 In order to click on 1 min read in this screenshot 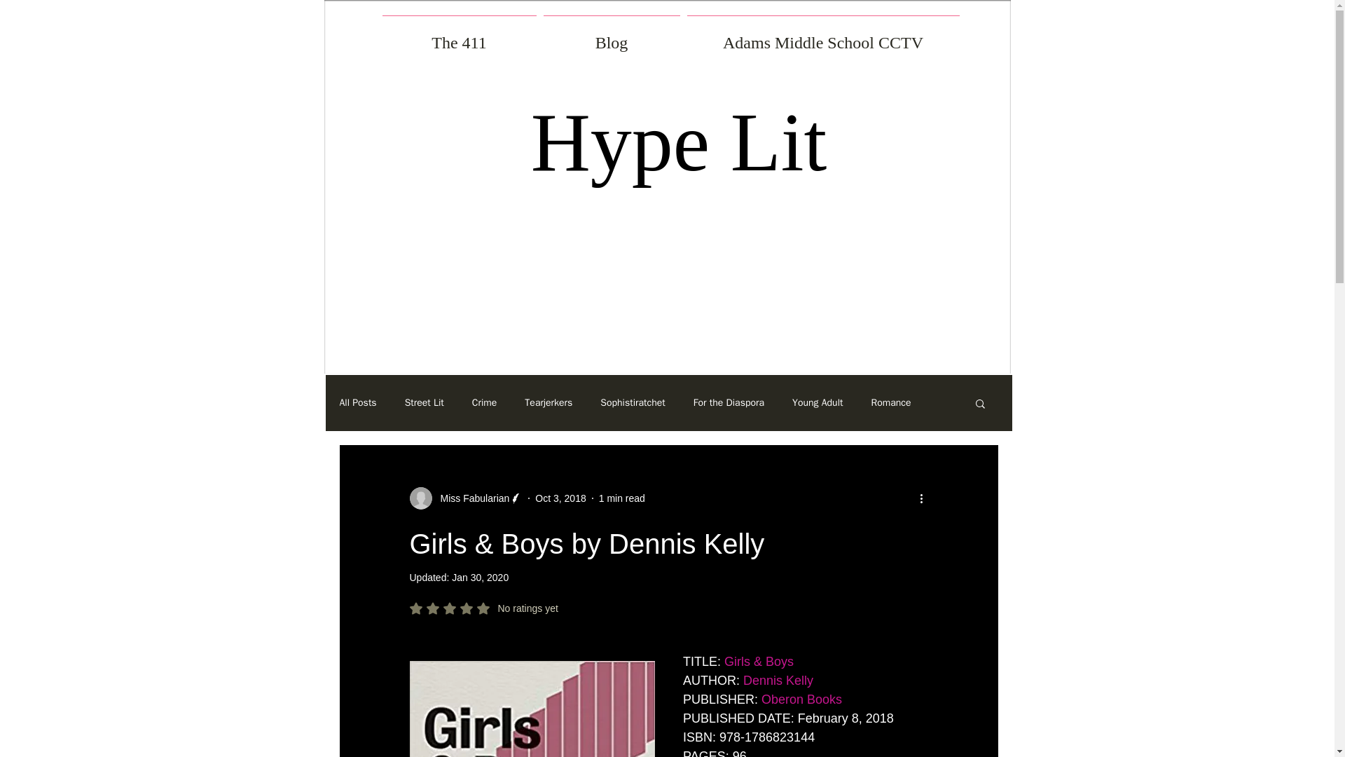, I will do `click(622, 498)`.